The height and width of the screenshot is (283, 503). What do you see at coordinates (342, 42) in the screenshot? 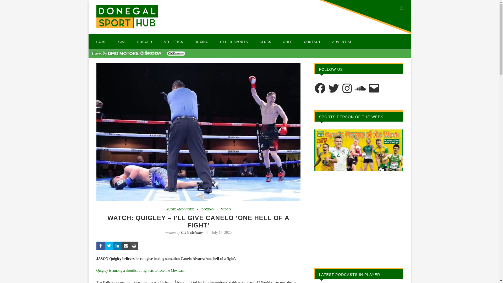
I see `ADVERTISE` at bounding box center [342, 42].